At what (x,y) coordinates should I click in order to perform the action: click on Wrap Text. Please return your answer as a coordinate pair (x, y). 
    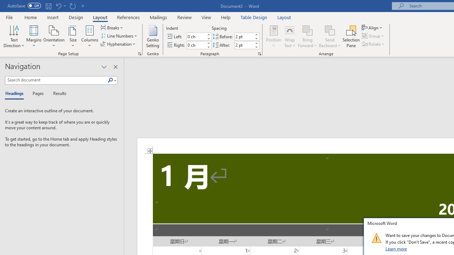
    Looking at the image, I should click on (290, 36).